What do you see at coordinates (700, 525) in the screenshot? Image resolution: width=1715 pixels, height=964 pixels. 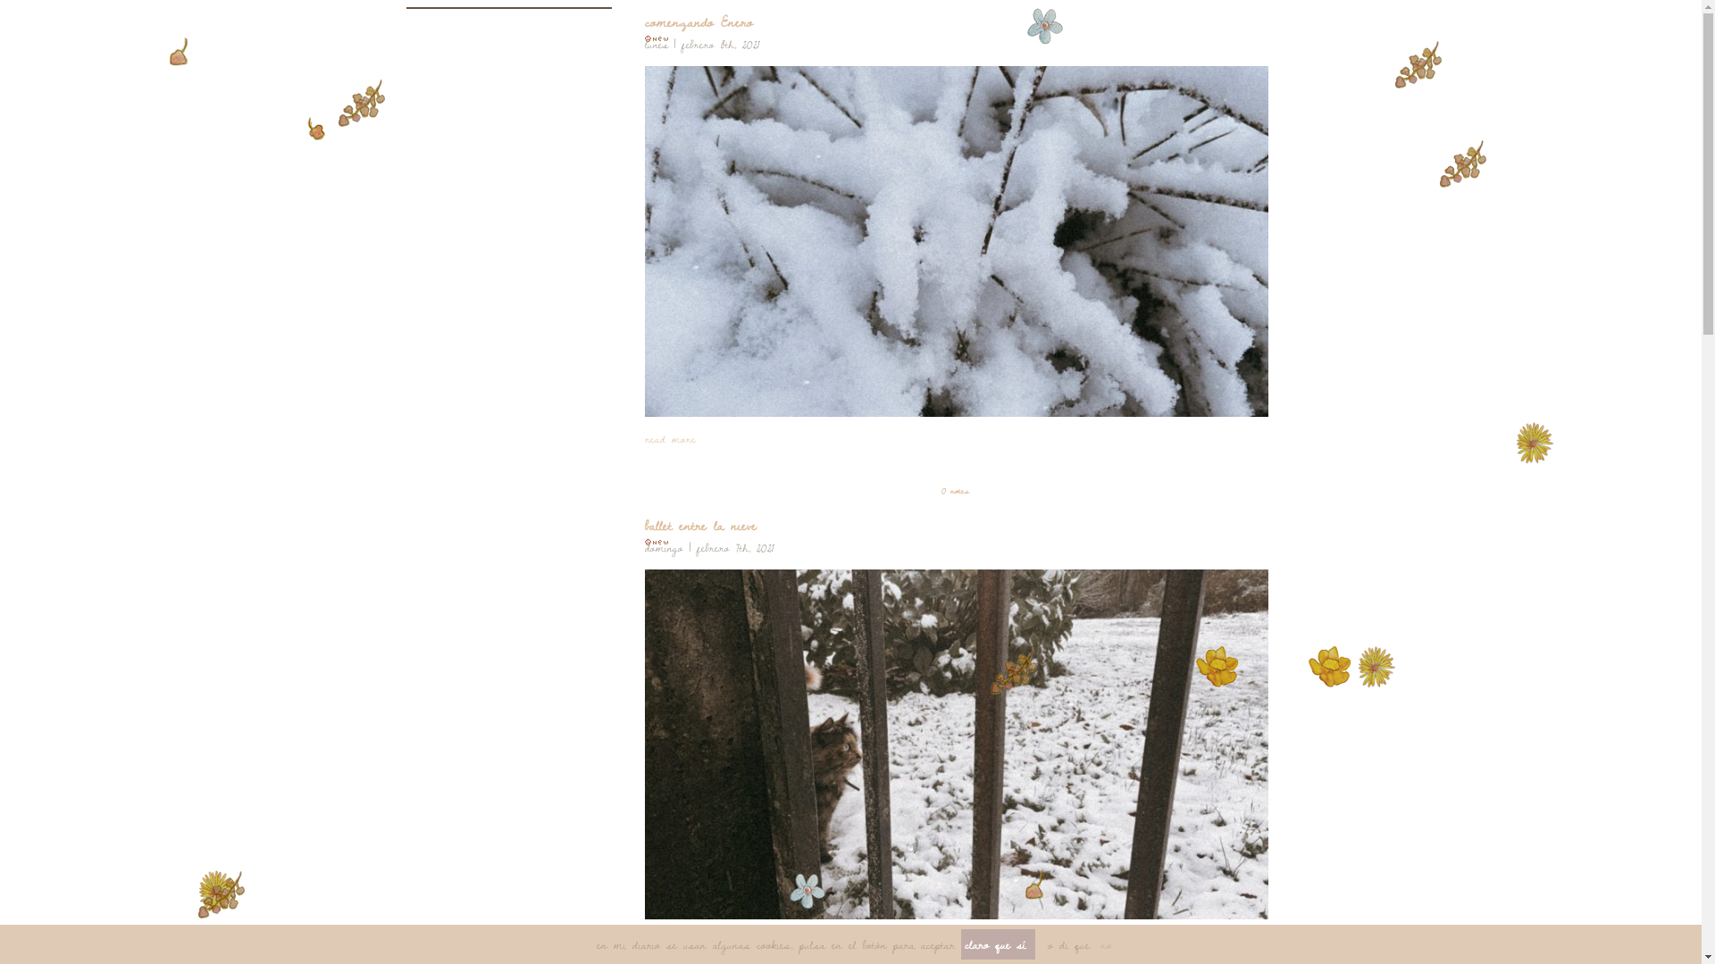 I see `ballet entre la nieve` at bounding box center [700, 525].